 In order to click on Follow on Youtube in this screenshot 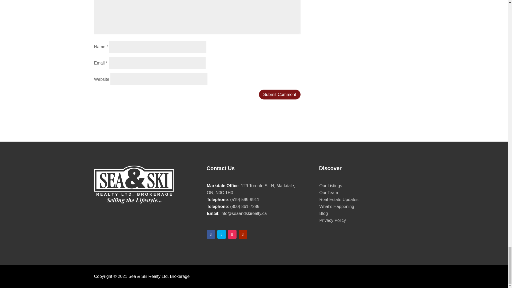, I will do `click(243, 234)`.